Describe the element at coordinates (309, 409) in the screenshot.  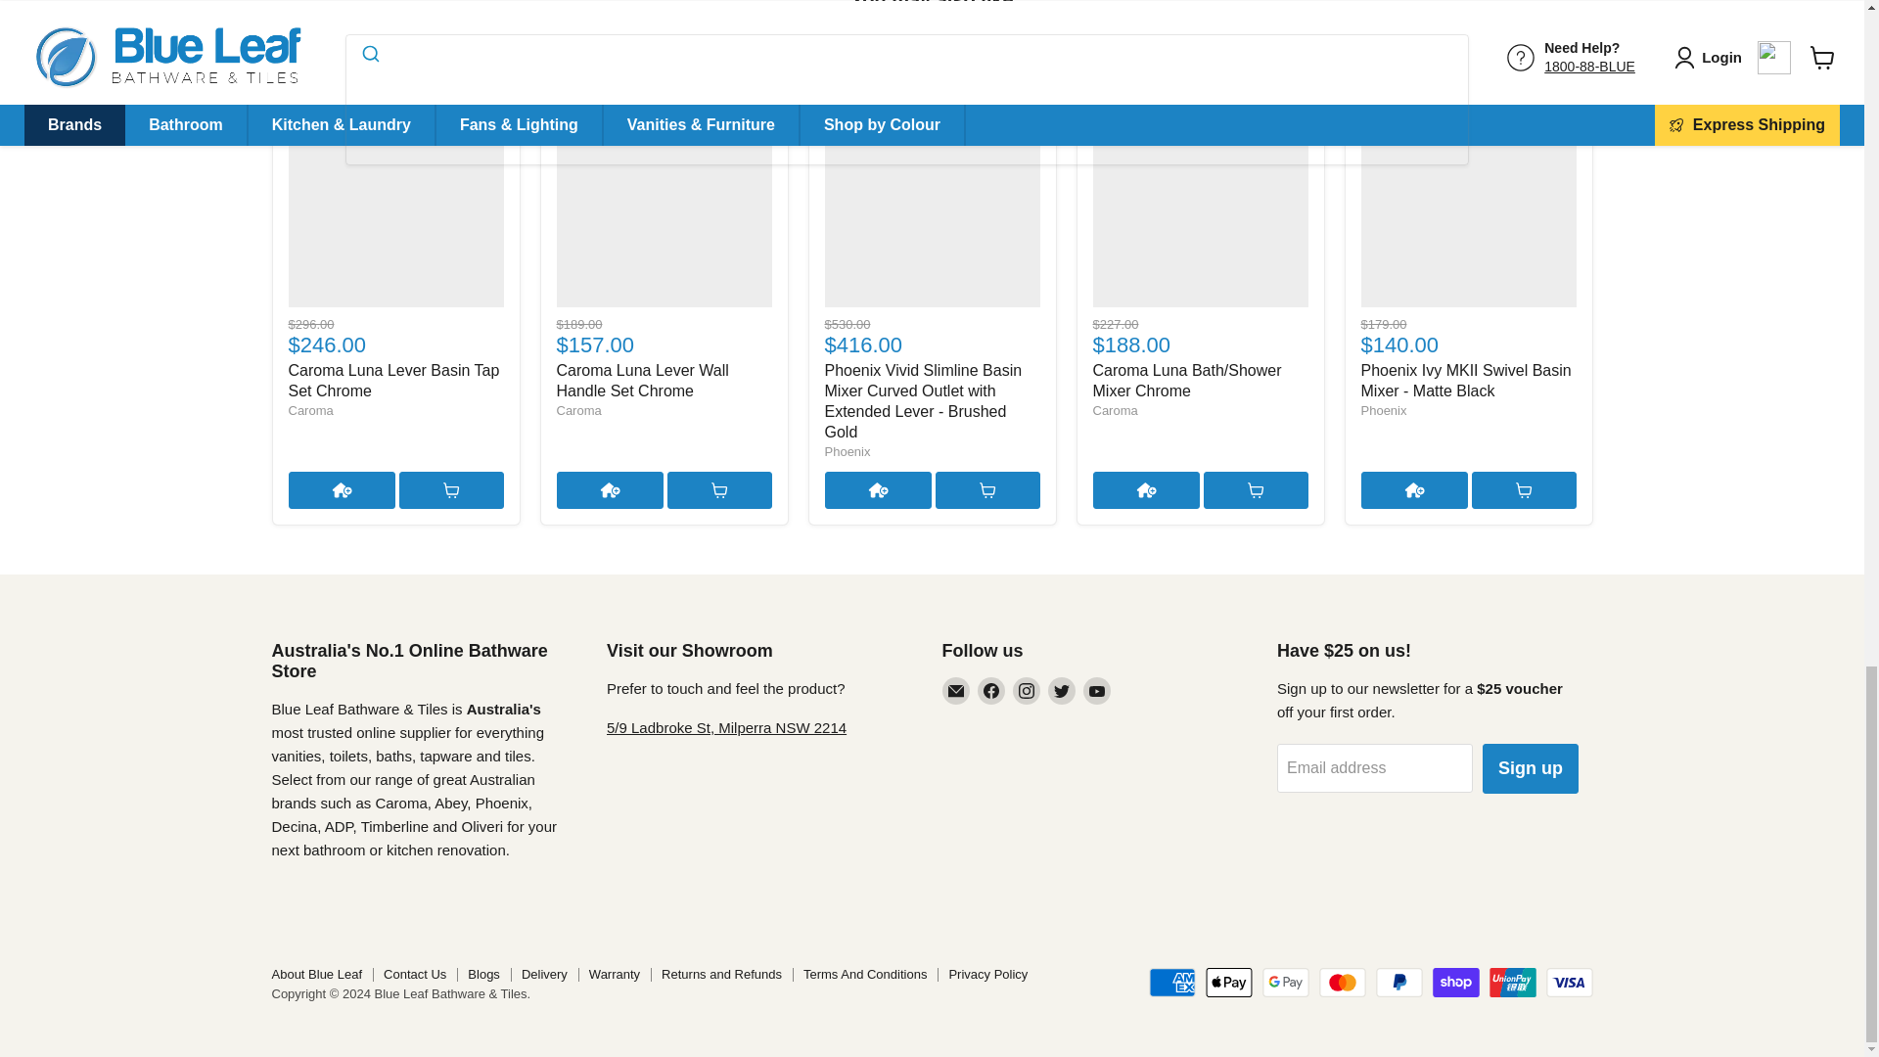
I see `Caroma` at that location.